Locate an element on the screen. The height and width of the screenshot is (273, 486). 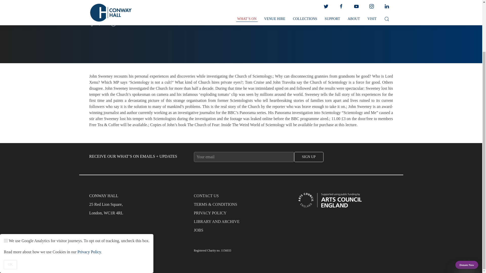
LIBRARY AND ARCHIVE is located at coordinates (241, 223).